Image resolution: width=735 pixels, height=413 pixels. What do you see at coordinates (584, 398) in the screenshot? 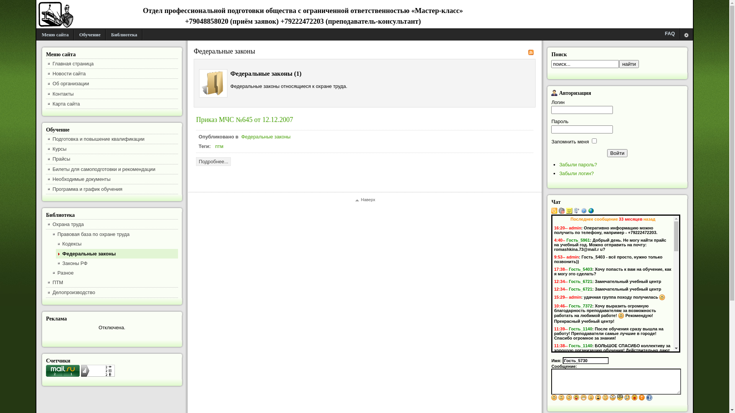
I see `:D` at bounding box center [584, 398].